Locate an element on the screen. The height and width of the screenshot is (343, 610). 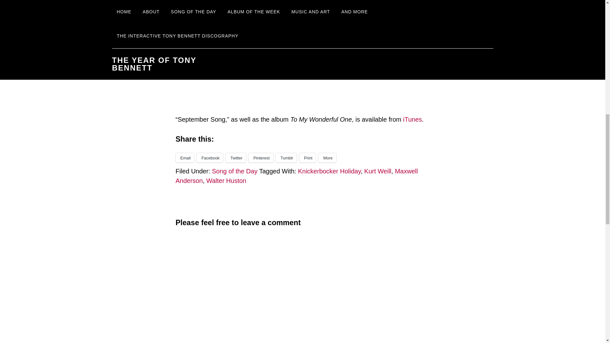
Click to email a link to a friend is located at coordinates (185, 158).